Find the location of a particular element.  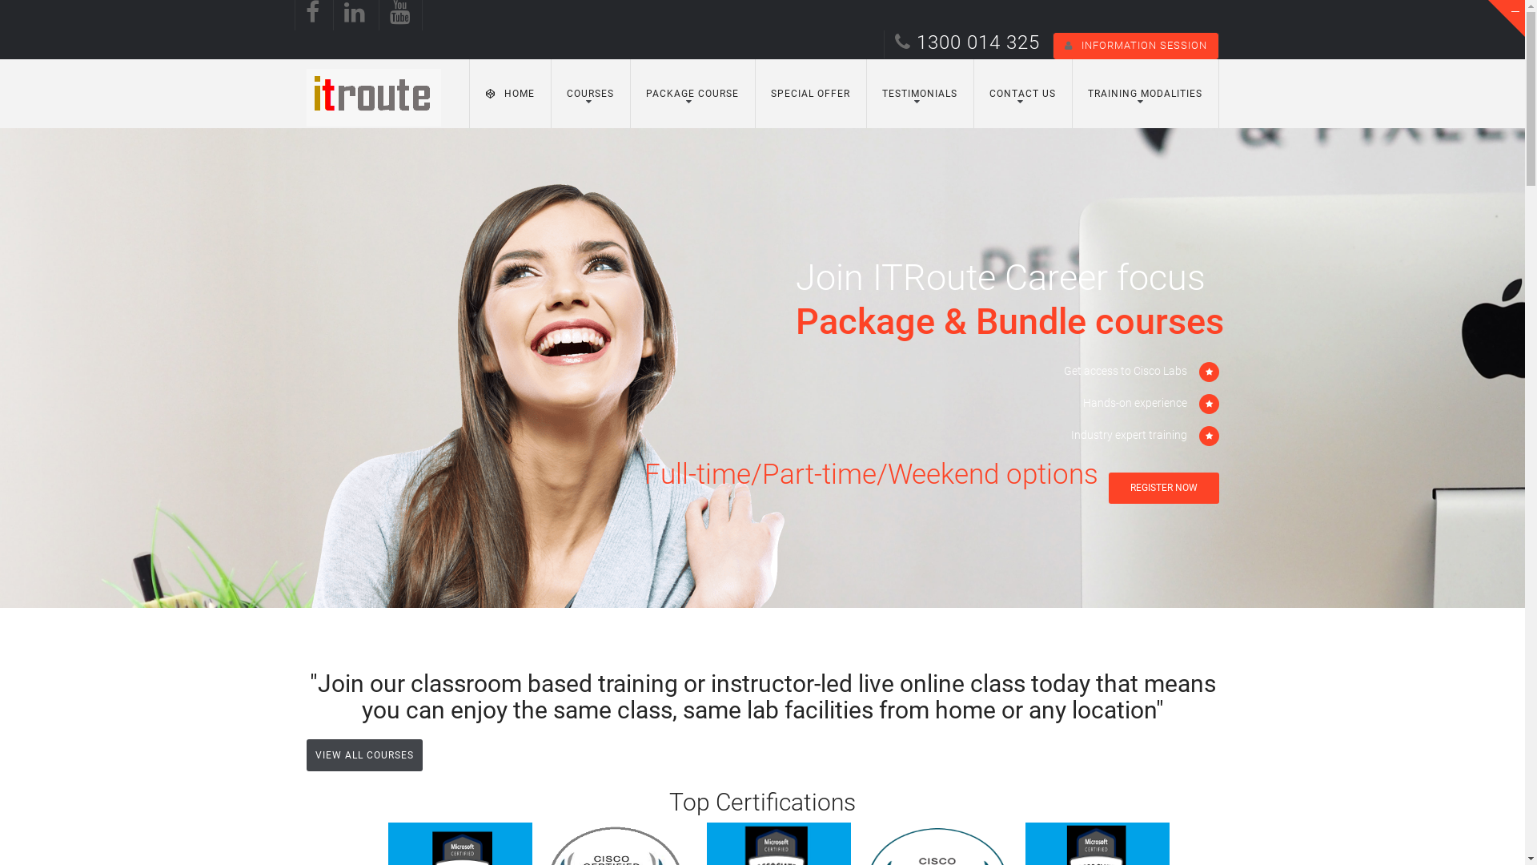

1300 014 325 is located at coordinates (967, 46).